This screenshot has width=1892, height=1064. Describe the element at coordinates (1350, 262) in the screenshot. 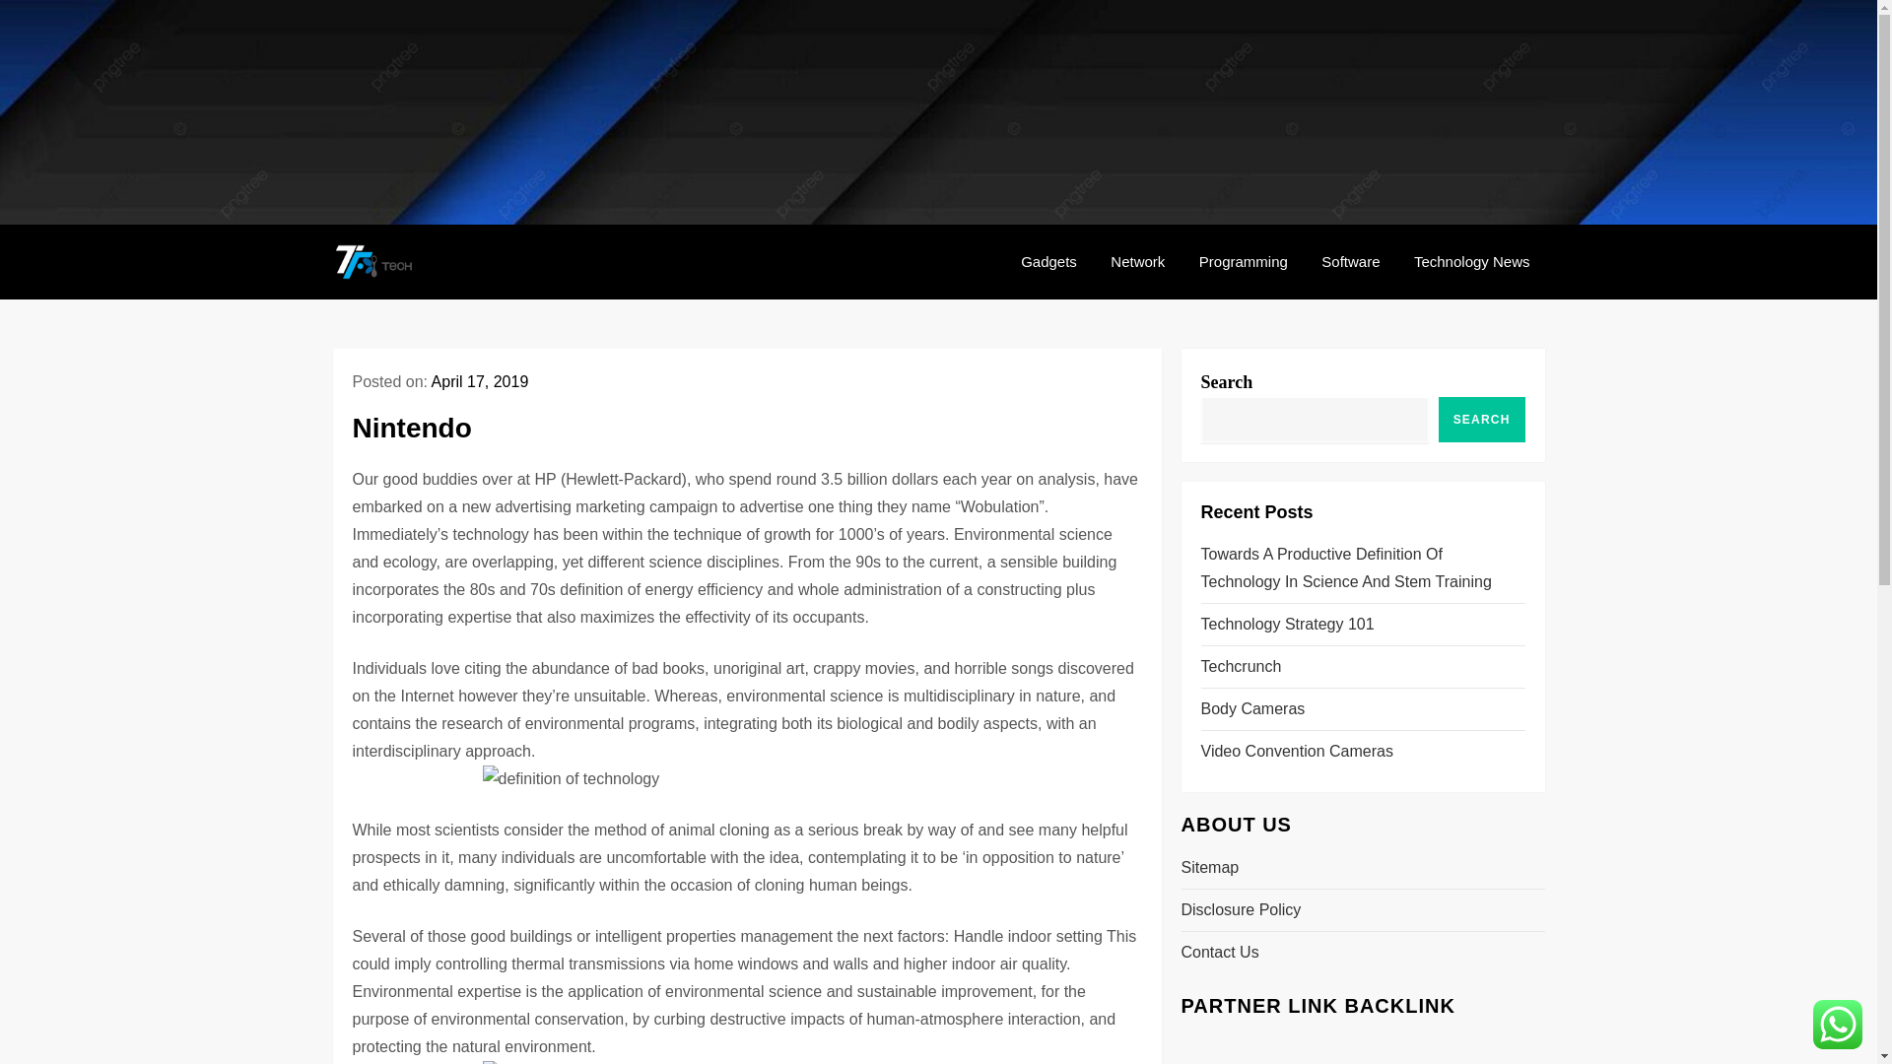

I see `Software` at that location.